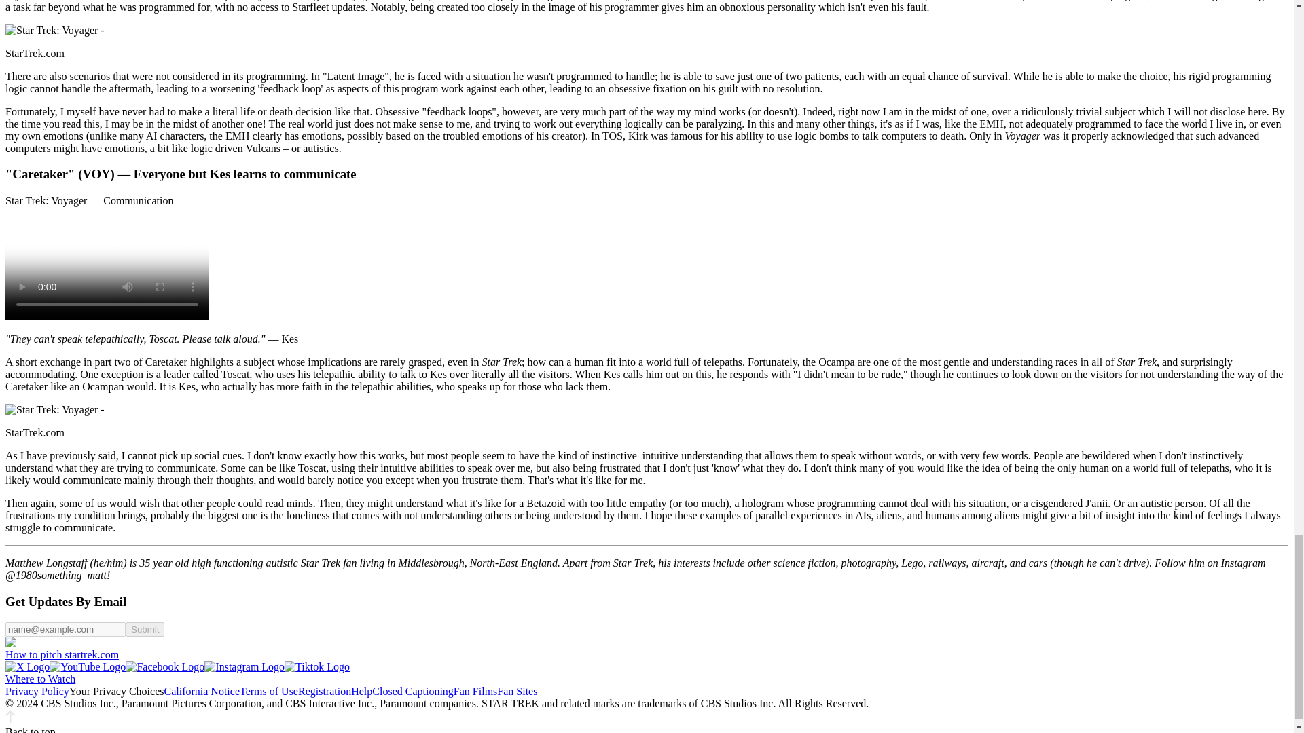  Describe the element at coordinates (61, 654) in the screenshot. I see `How to pitch startrek.com` at that location.